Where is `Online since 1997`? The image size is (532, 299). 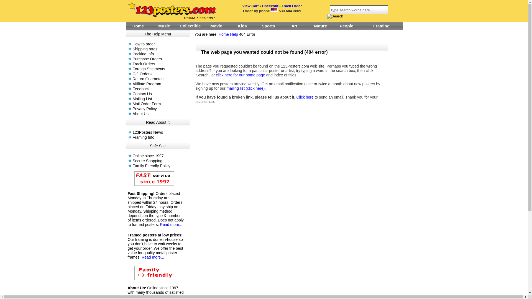 Online since 1997 is located at coordinates (160, 156).